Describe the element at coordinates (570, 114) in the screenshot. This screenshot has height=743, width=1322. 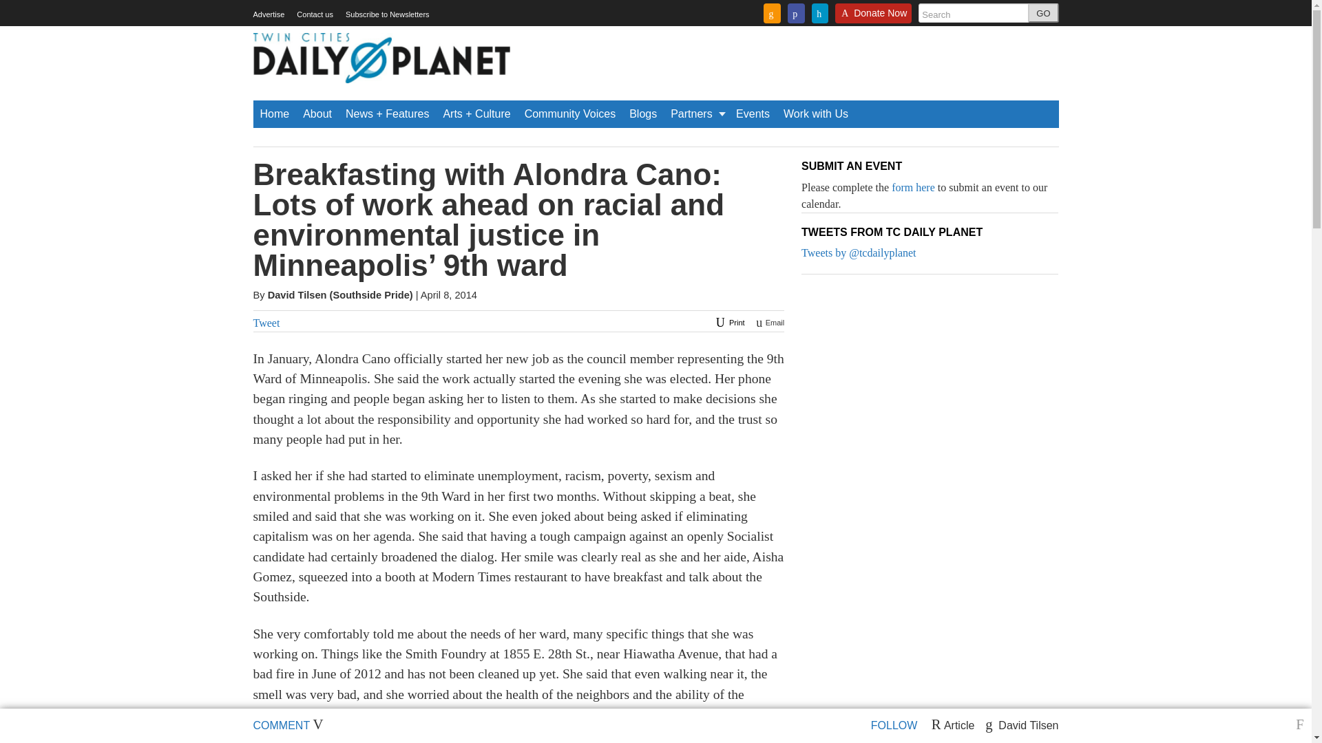
I see `Community Voices` at that location.